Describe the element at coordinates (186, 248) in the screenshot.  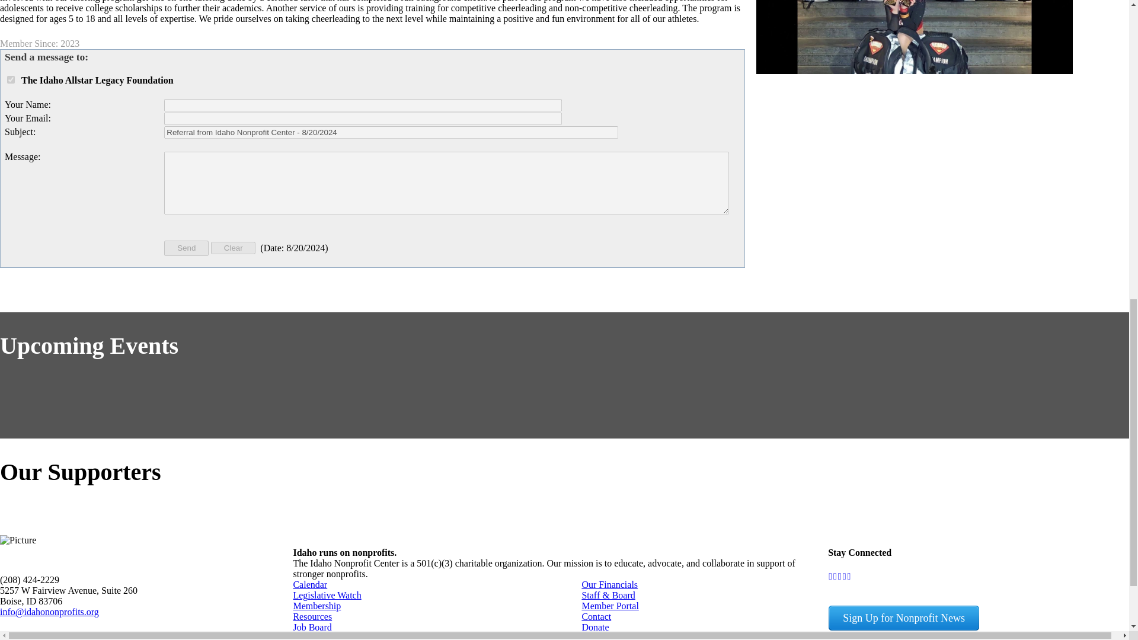
I see `Send` at that location.